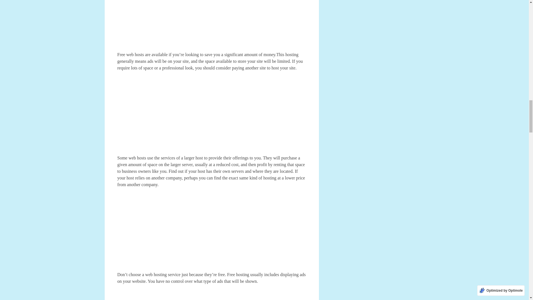 The width and height of the screenshot is (533, 300). Describe the element at coordinates (212, 232) in the screenshot. I see `Advertisement` at that location.